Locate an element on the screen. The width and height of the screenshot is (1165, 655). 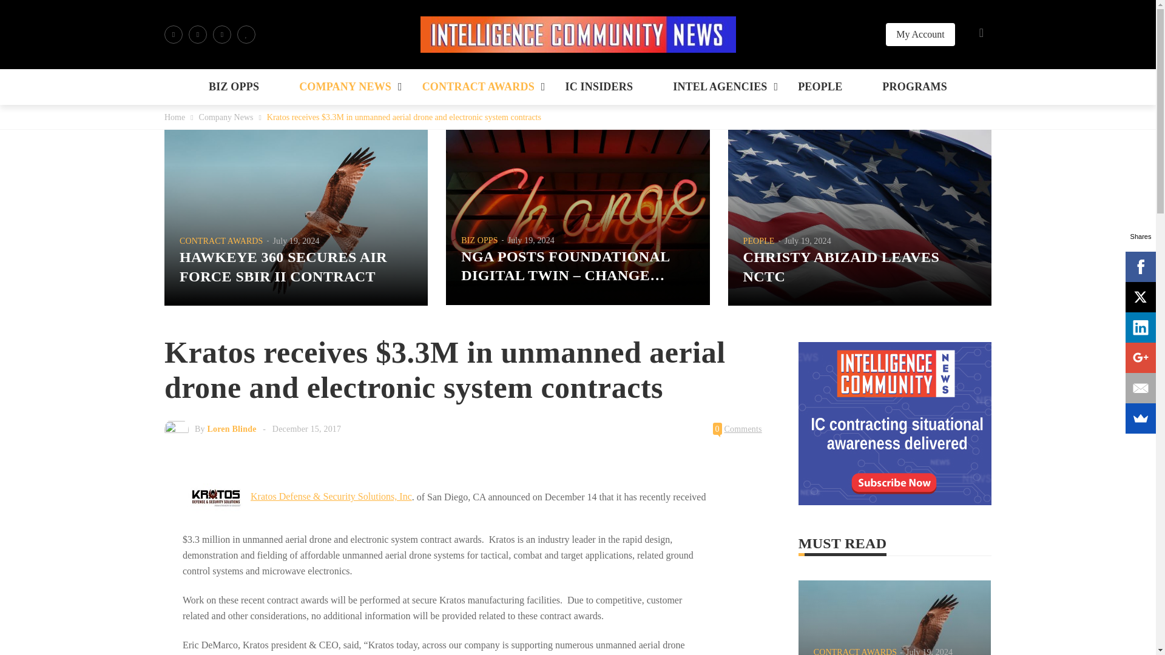
PROGRAMS is located at coordinates (914, 87).